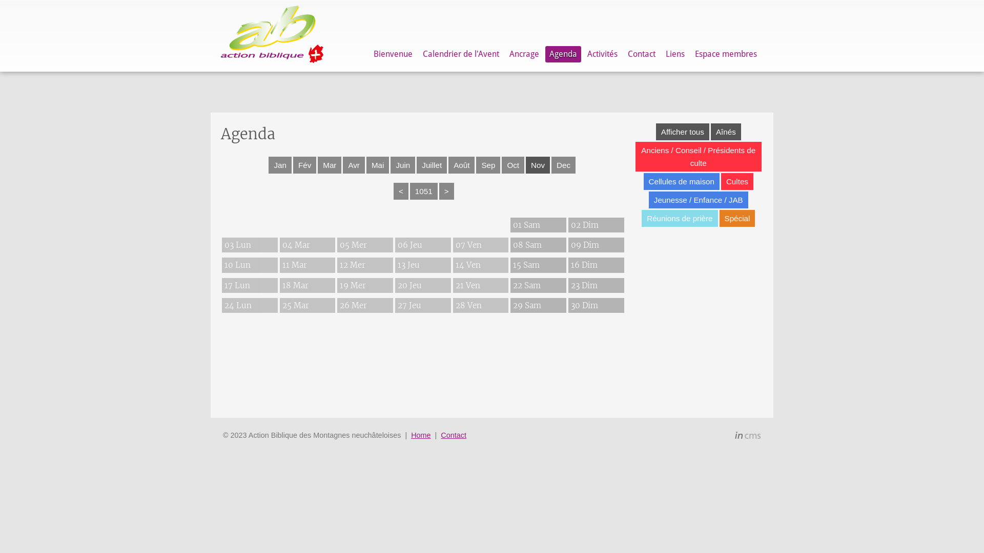 Image resolution: width=984 pixels, height=553 pixels. What do you see at coordinates (563, 54) in the screenshot?
I see `Agenda` at bounding box center [563, 54].